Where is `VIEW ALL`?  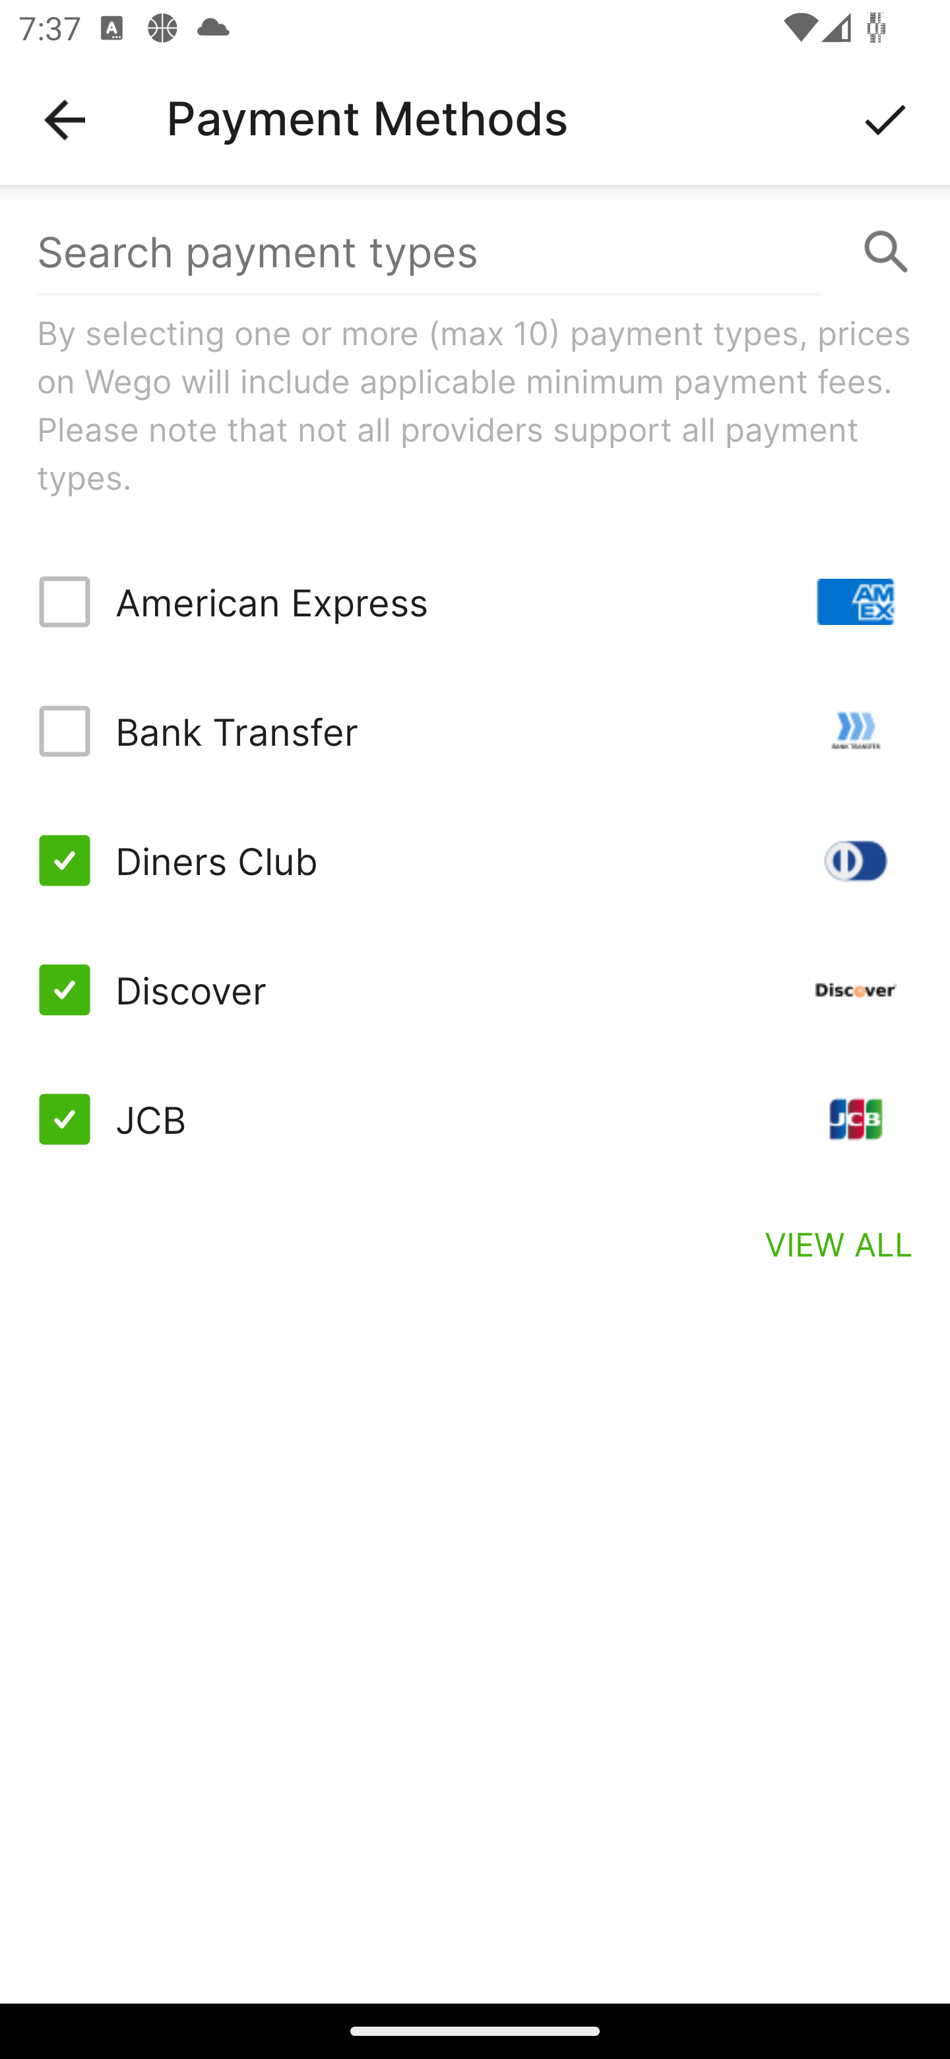 VIEW ALL is located at coordinates (839, 1243).